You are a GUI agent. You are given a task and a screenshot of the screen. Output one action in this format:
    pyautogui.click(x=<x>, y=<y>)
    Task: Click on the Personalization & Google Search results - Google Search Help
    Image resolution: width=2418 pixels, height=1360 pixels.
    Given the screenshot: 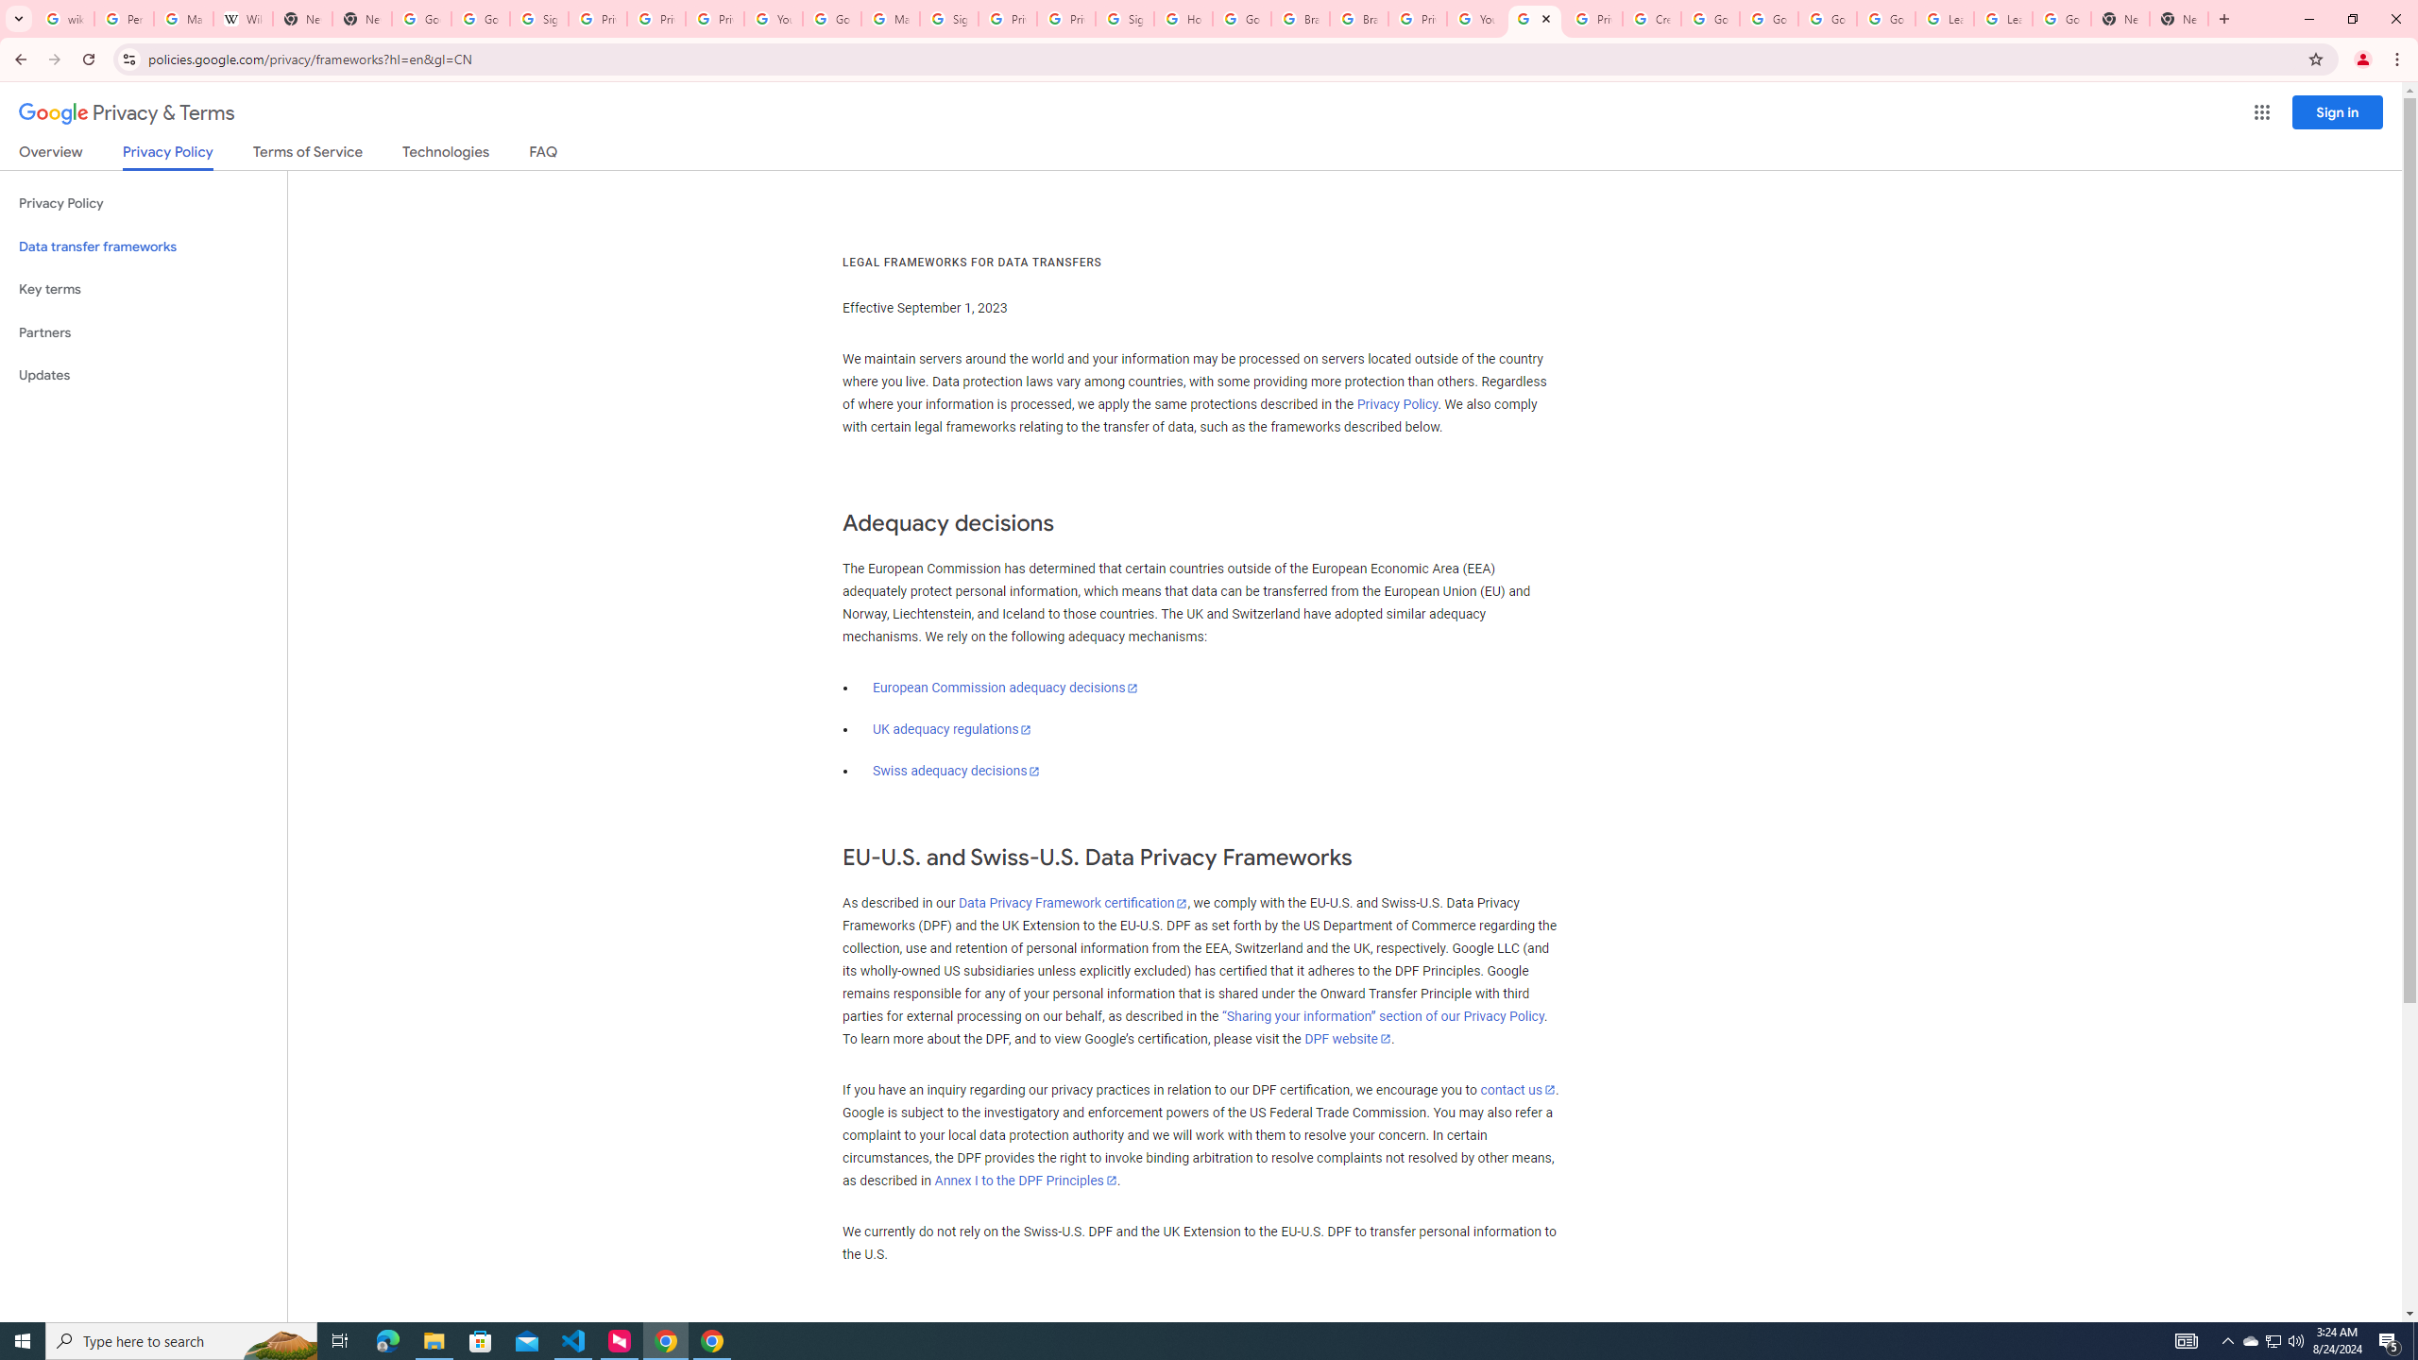 What is the action you would take?
    pyautogui.click(x=125, y=19)
    